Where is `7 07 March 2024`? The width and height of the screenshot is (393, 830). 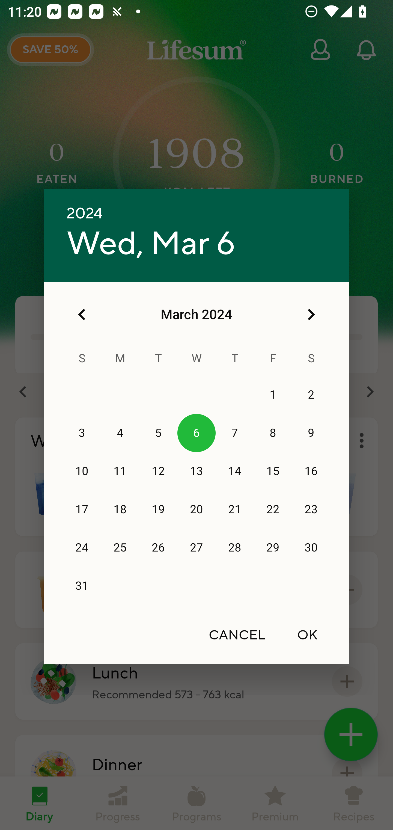 7 07 March 2024 is located at coordinates (235, 433).